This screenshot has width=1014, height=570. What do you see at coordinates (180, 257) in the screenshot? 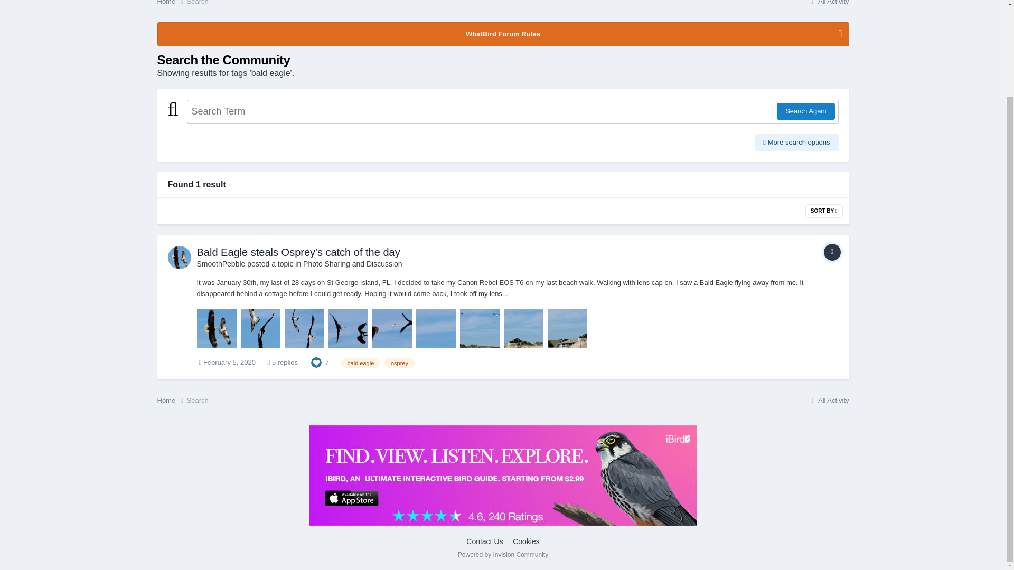
I see `Go to SmoothPebble's profile` at bounding box center [180, 257].